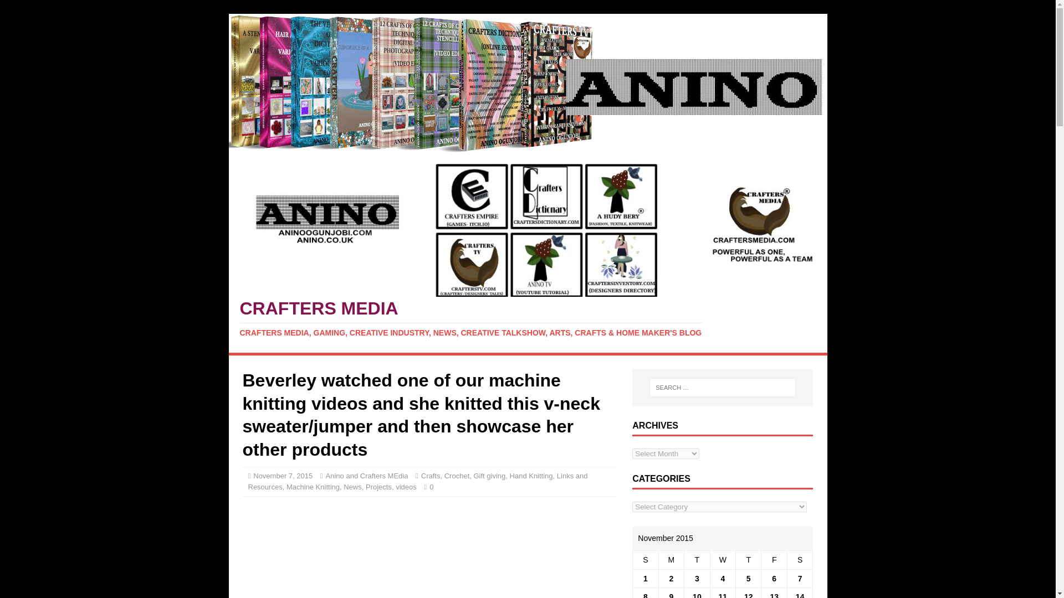 The height and width of the screenshot is (598, 1064). I want to click on November 7, 2015, so click(283, 476).